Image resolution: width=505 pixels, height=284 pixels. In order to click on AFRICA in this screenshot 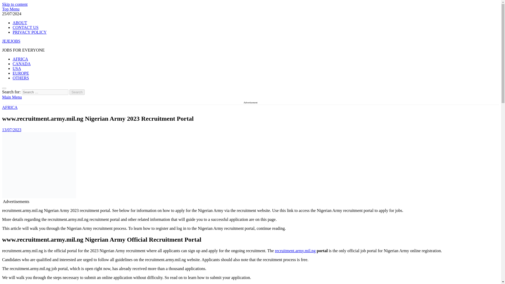, I will do `click(21, 59)`.